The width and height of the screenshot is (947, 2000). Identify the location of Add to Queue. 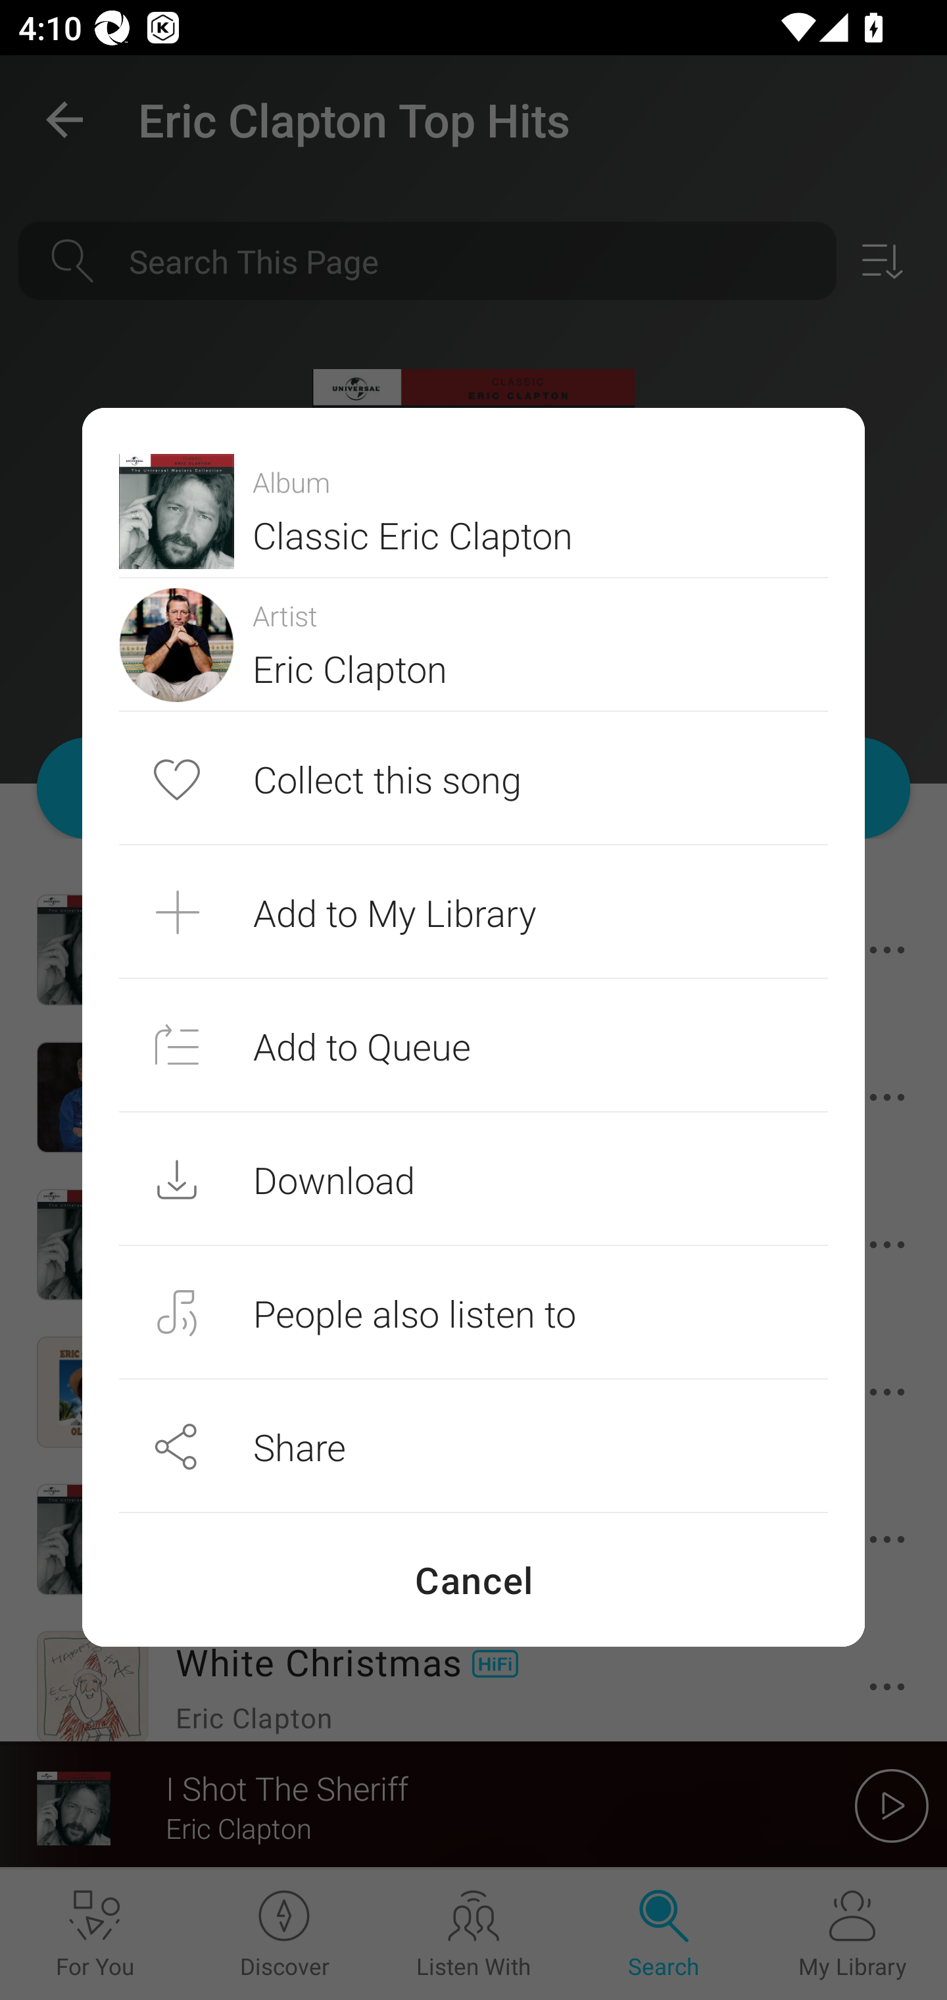
(473, 1045).